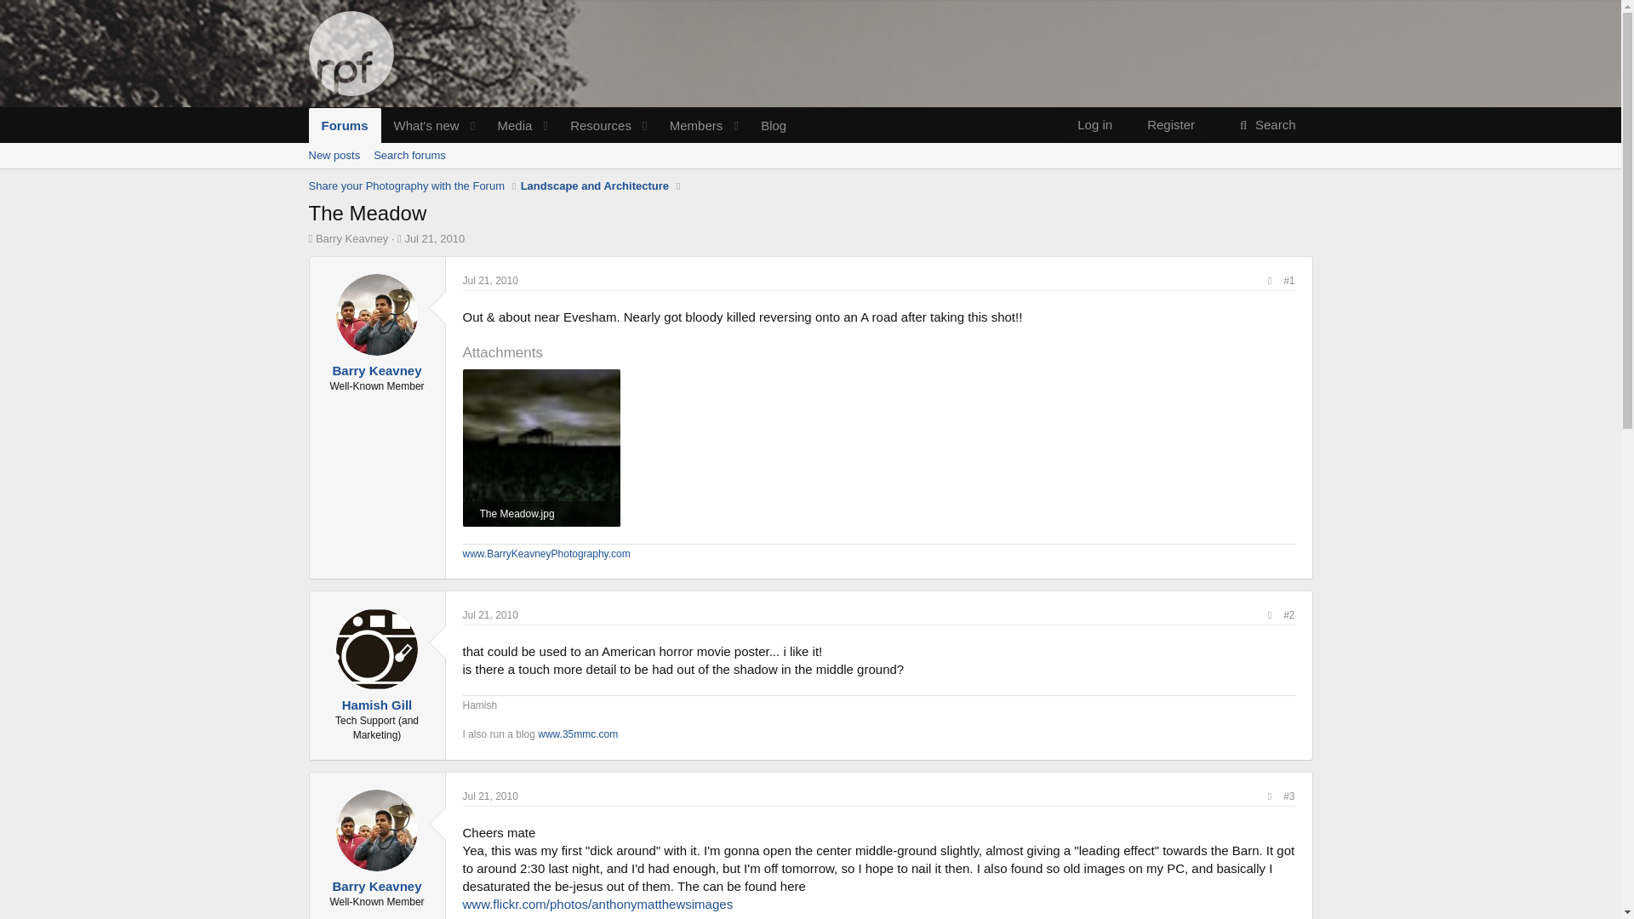 This screenshot has height=919, width=1634. Describe the element at coordinates (1170, 124) in the screenshot. I see `Forums` at that location.